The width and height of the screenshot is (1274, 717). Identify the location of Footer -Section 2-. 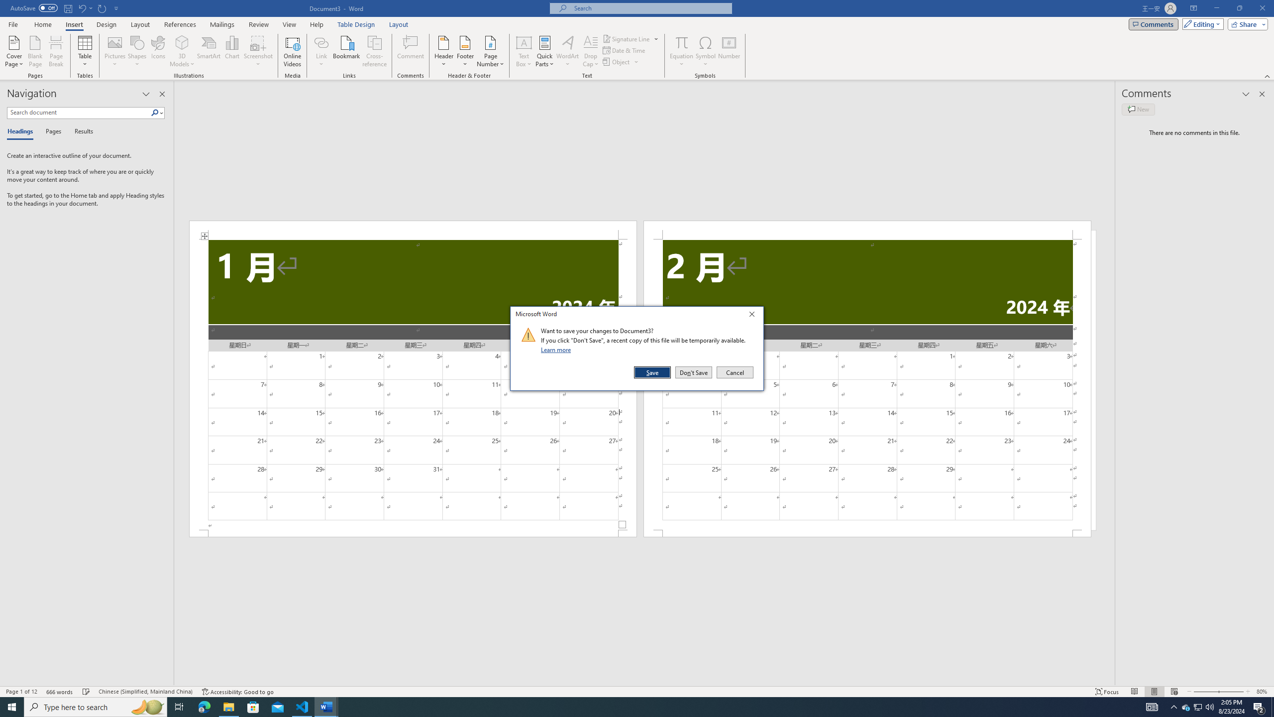
(179, 707).